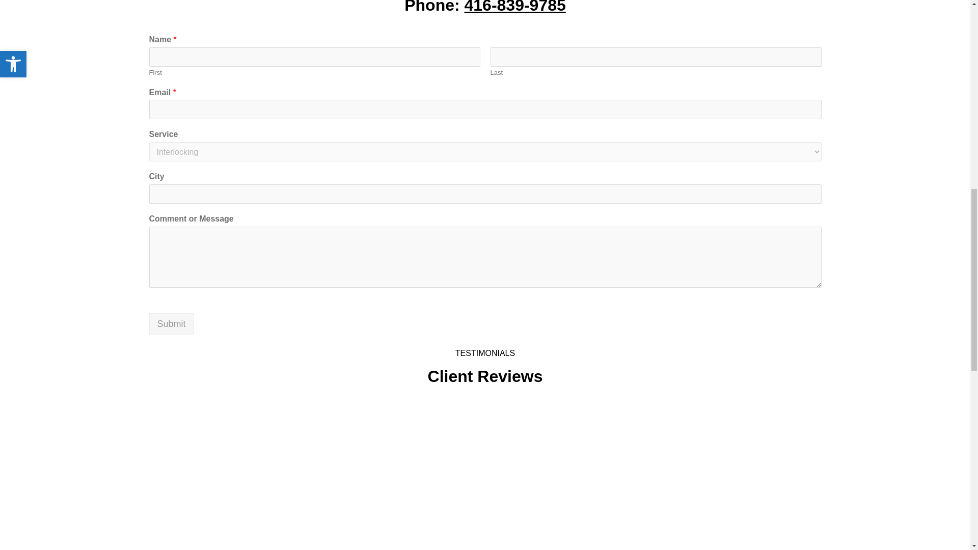 Image resolution: width=978 pixels, height=550 pixels. What do you see at coordinates (515, 8) in the screenshot?
I see `416-839-9785` at bounding box center [515, 8].